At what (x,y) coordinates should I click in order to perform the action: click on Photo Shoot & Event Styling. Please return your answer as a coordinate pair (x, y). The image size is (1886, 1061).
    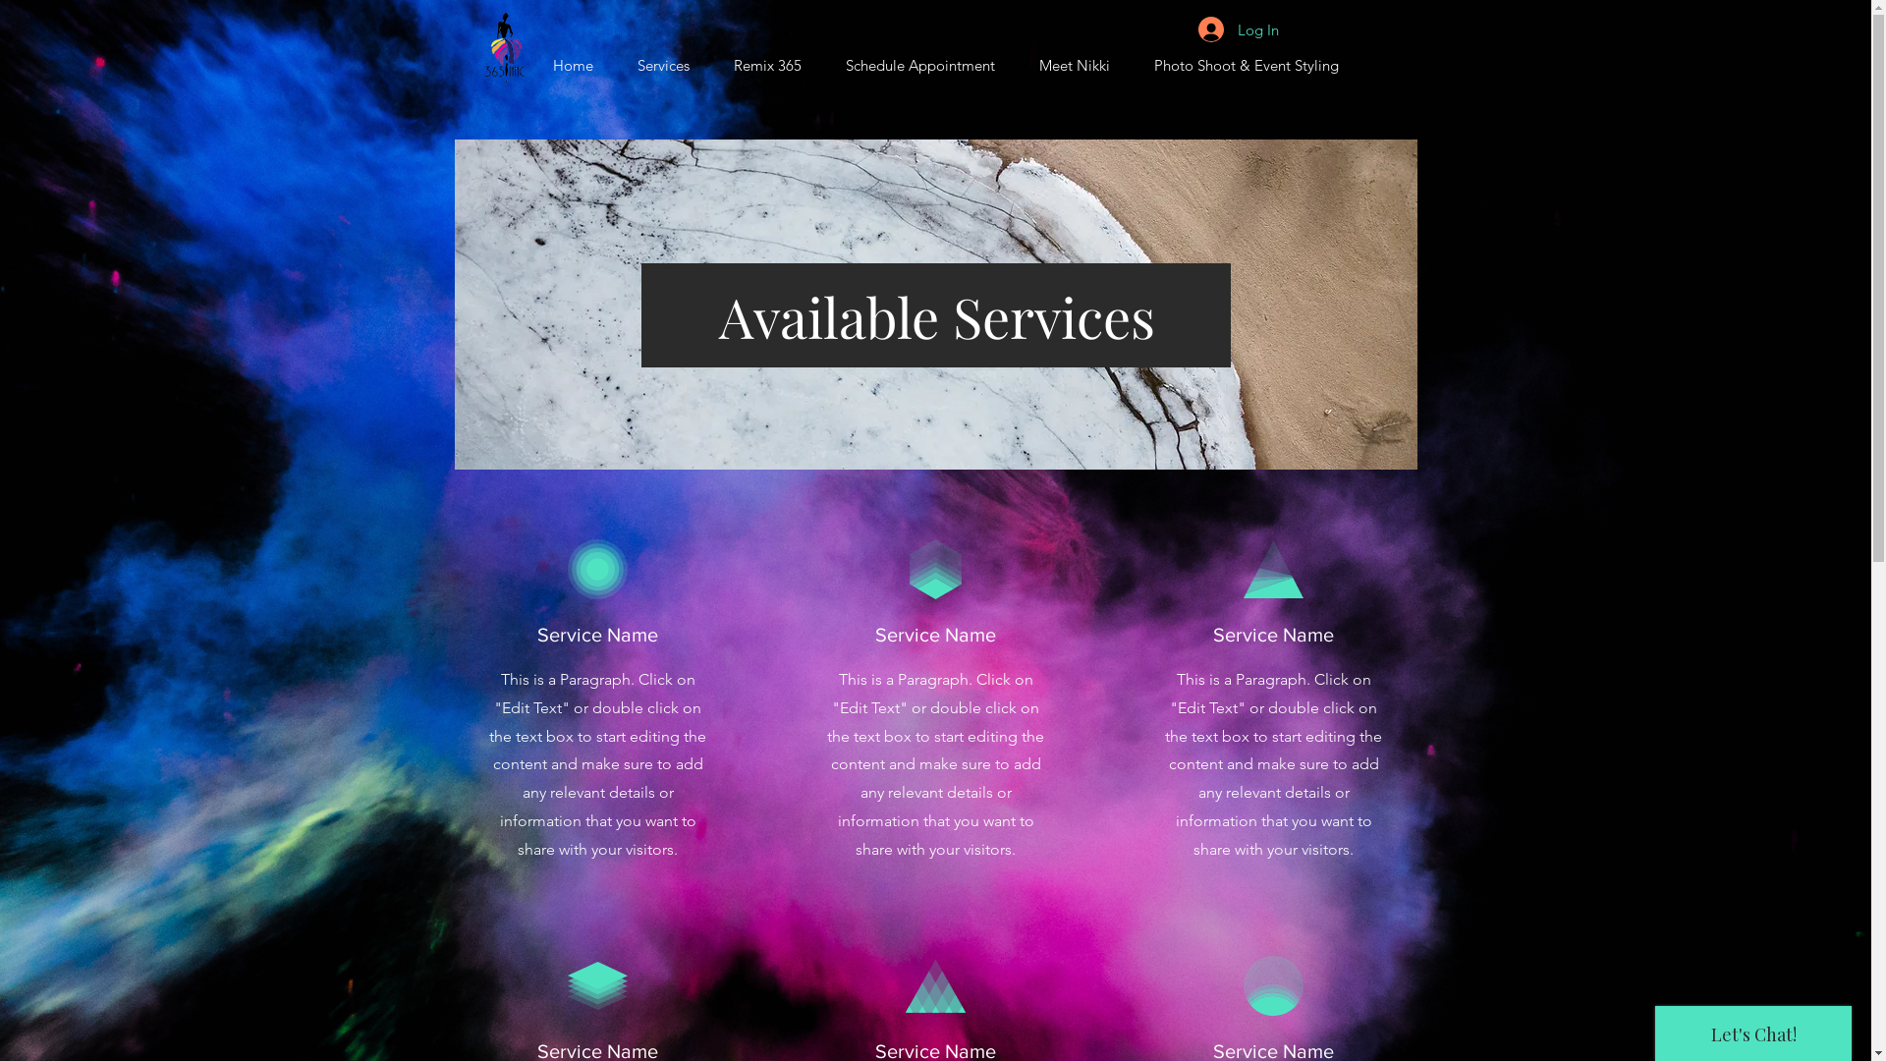
    Looking at the image, I should click on (1246, 57).